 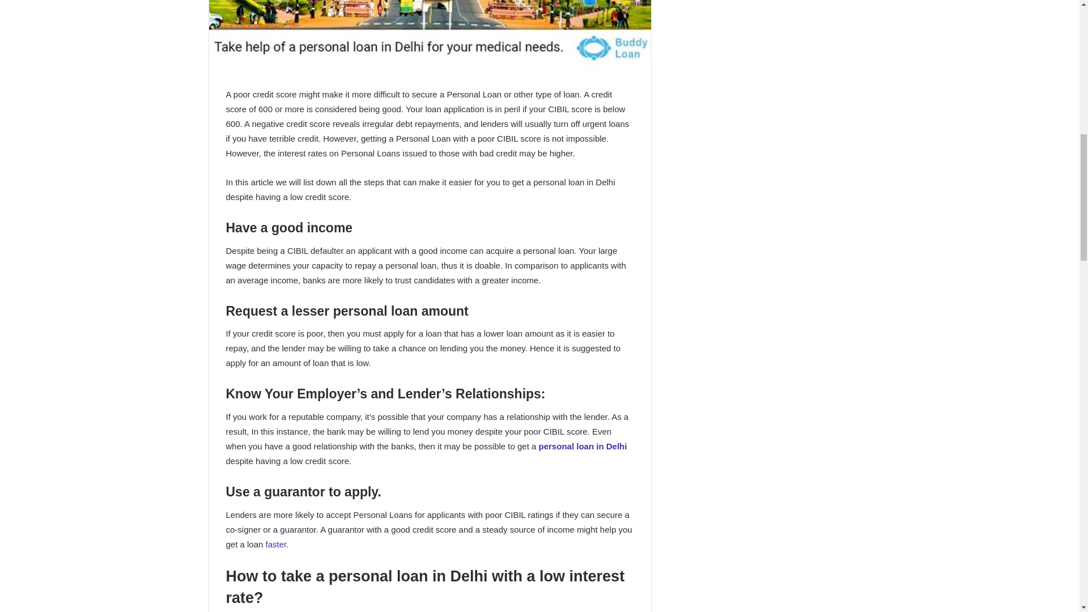 What do you see at coordinates (583, 445) in the screenshot?
I see `personal loan in Delhi` at bounding box center [583, 445].